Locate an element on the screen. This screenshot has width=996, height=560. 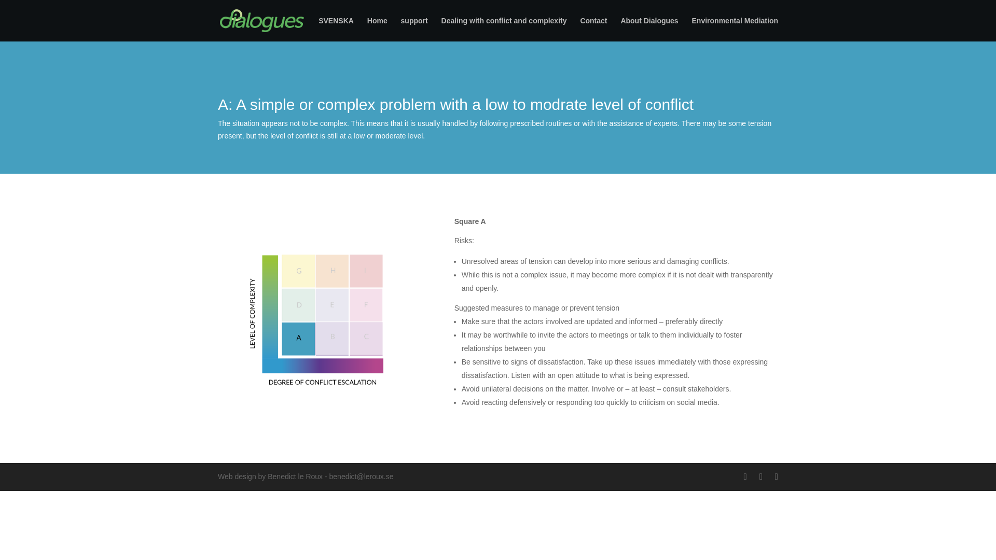
support is located at coordinates (414, 29).